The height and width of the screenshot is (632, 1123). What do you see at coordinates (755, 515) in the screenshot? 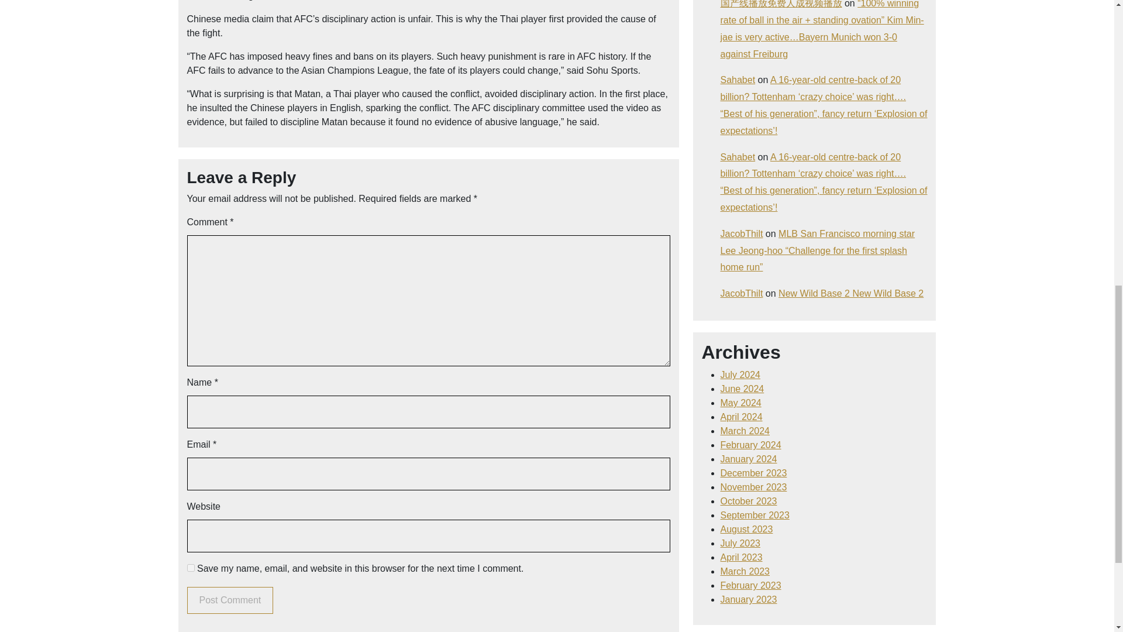
I see `September 2023` at bounding box center [755, 515].